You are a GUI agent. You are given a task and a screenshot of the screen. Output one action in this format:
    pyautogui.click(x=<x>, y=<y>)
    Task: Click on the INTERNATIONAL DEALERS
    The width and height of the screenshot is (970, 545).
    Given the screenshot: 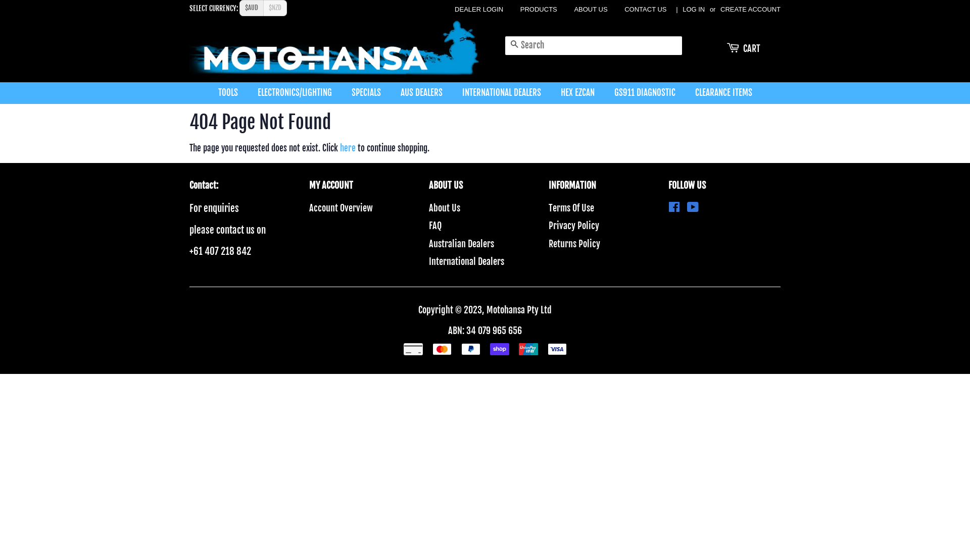 What is the action you would take?
    pyautogui.click(x=503, y=93)
    